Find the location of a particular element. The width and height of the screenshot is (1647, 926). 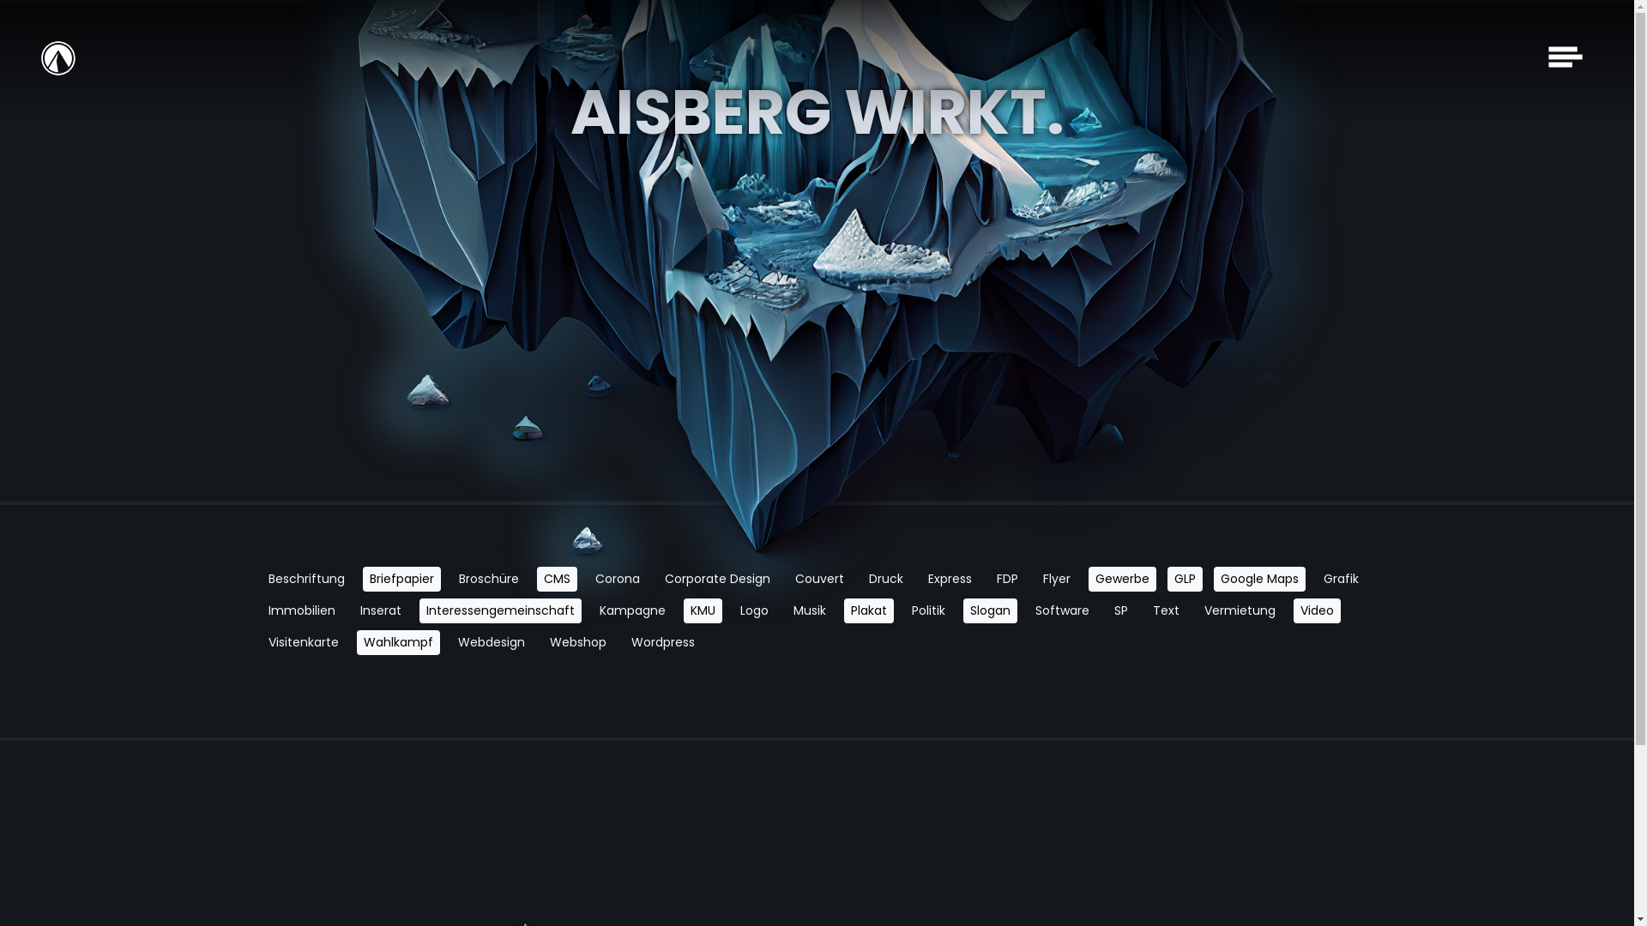

Software is located at coordinates (1062, 607).